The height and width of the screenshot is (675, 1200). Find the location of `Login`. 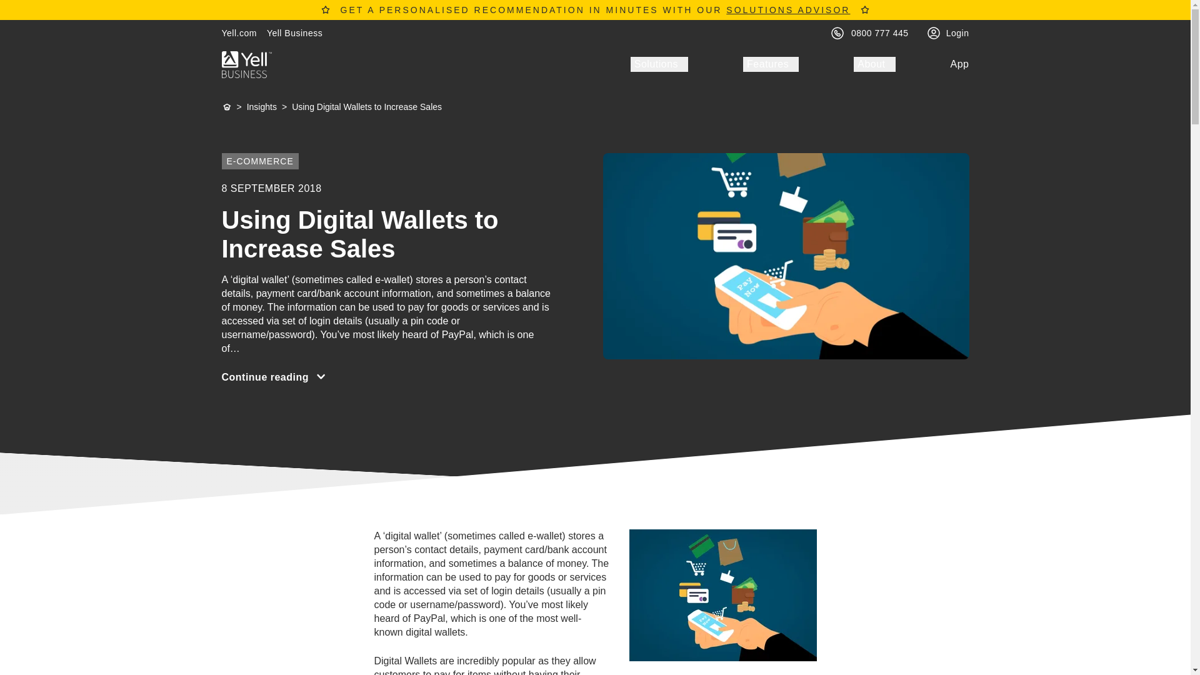

Login is located at coordinates (957, 32).